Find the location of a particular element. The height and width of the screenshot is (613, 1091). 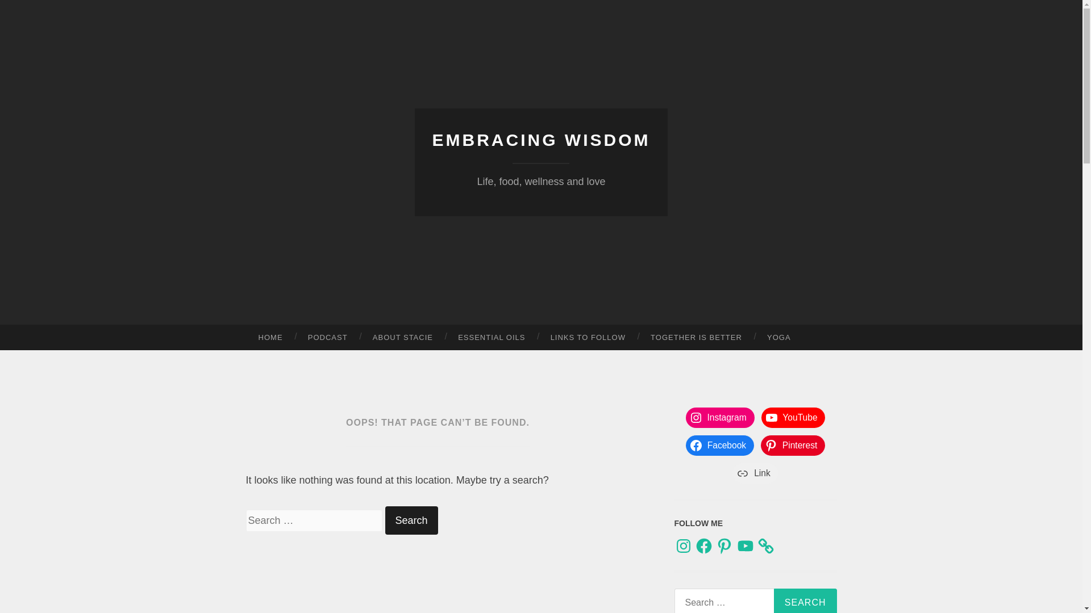

Facebook is located at coordinates (704, 546).